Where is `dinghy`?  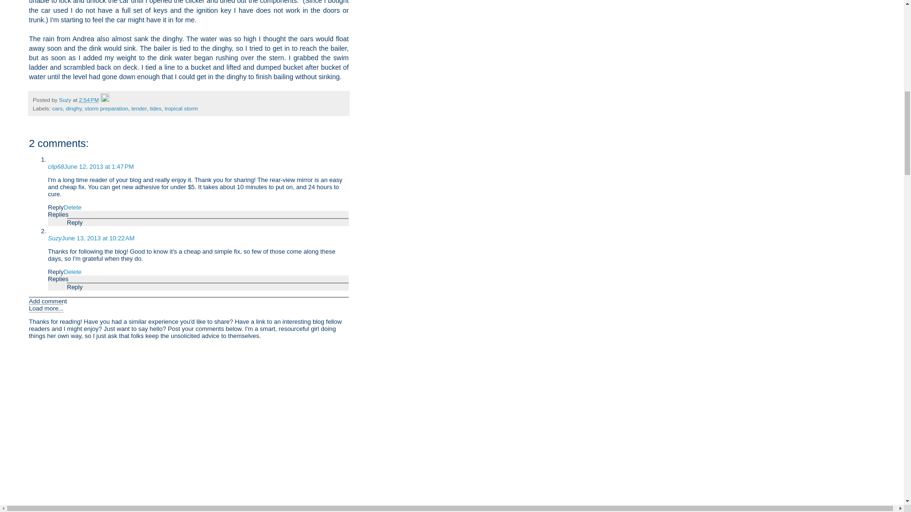
dinghy is located at coordinates (74, 108).